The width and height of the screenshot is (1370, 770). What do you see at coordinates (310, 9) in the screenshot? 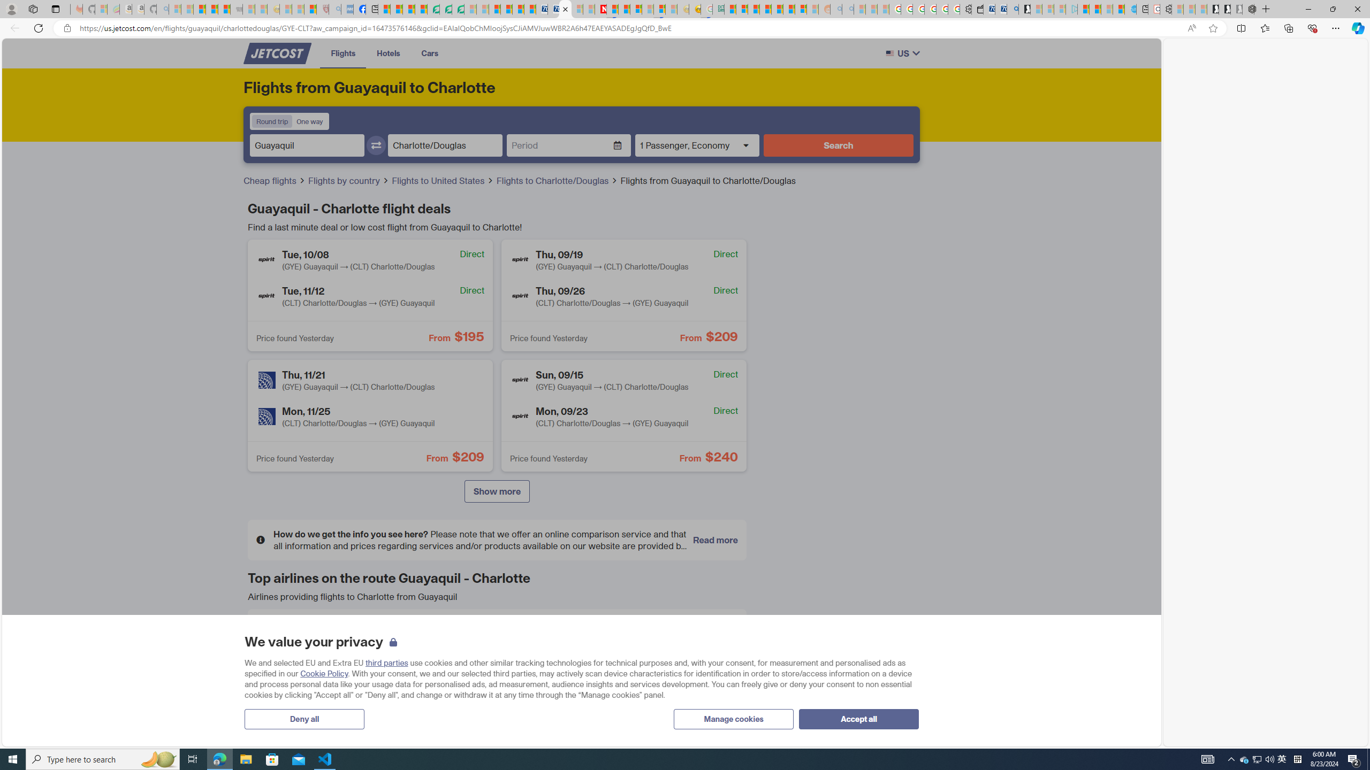
I see `Local - MSN` at bounding box center [310, 9].